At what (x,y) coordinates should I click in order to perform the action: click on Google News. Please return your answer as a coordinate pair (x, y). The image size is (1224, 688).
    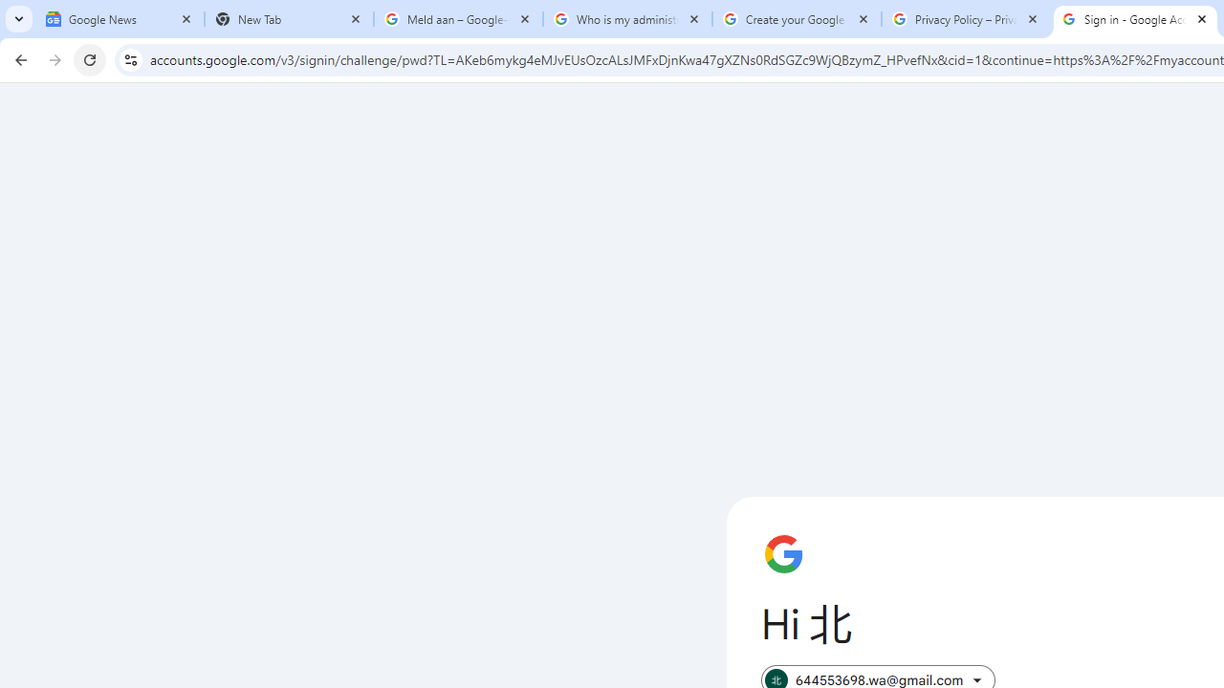
    Looking at the image, I should click on (120, 19).